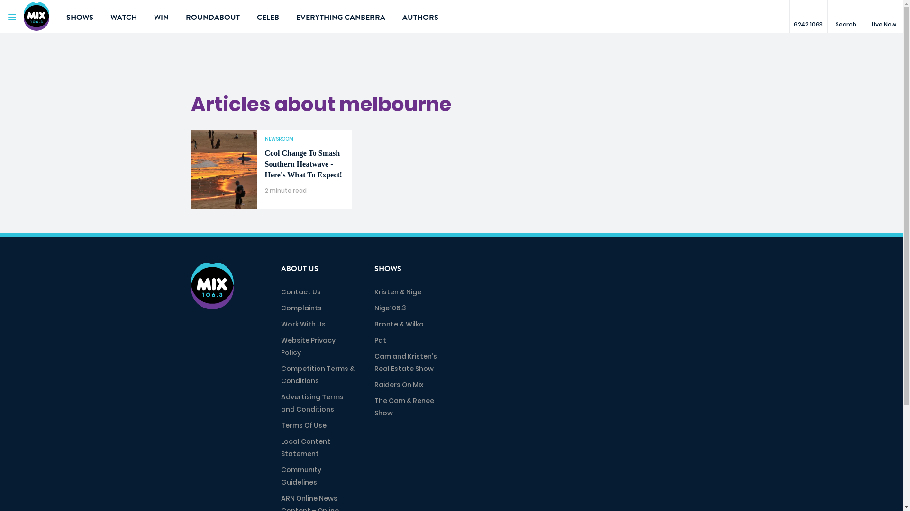 Image resolution: width=910 pixels, height=511 pixels. What do you see at coordinates (884, 17) in the screenshot?
I see `Live Now` at bounding box center [884, 17].